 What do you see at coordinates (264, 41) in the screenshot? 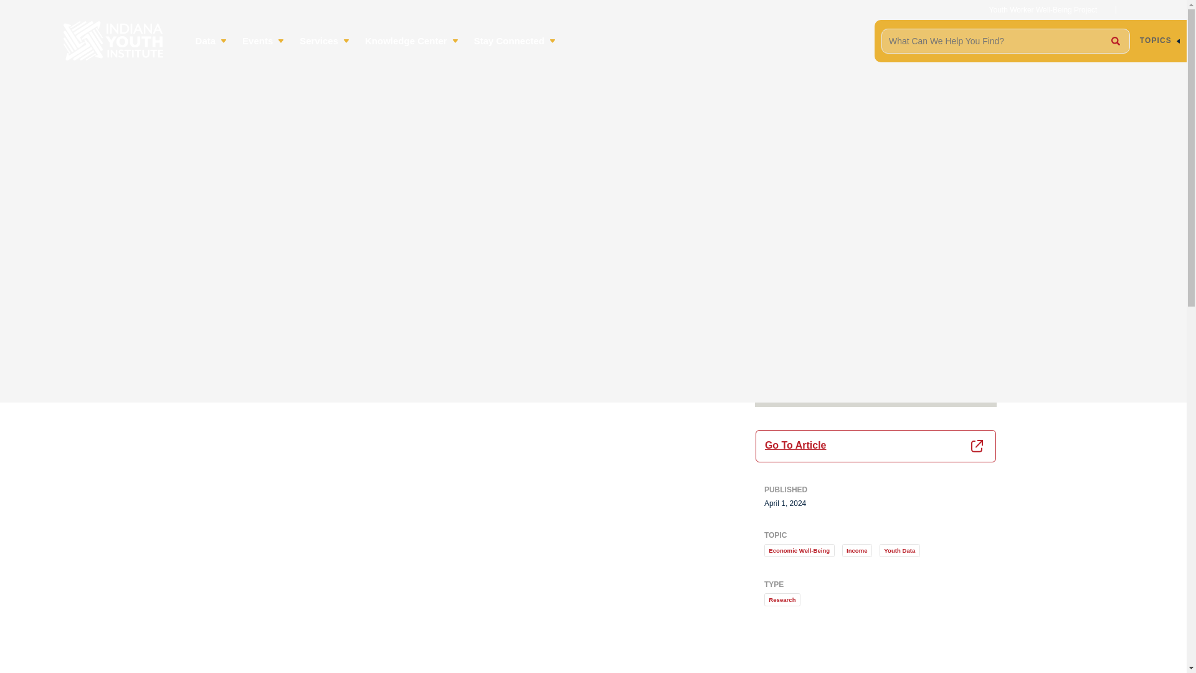
I see `Events` at bounding box center [264, 41].